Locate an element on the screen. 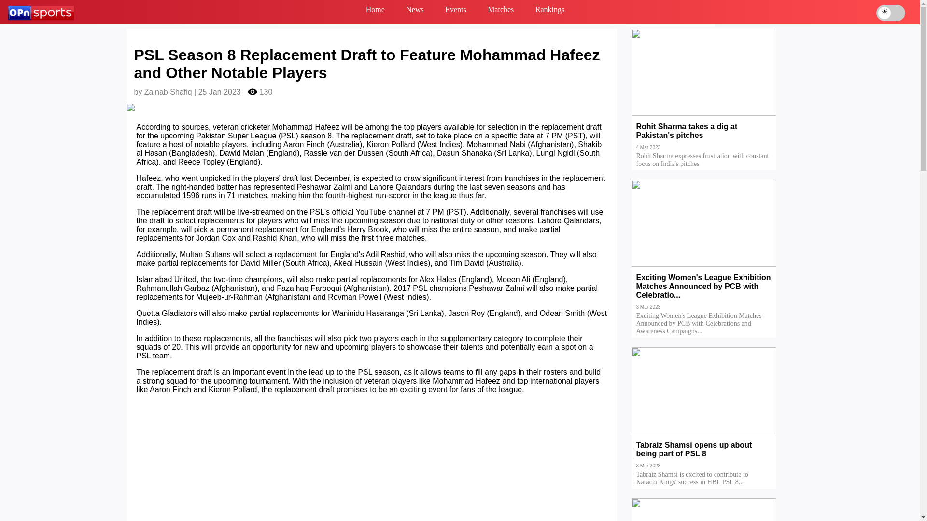  News is located at coordinates (415, 12).